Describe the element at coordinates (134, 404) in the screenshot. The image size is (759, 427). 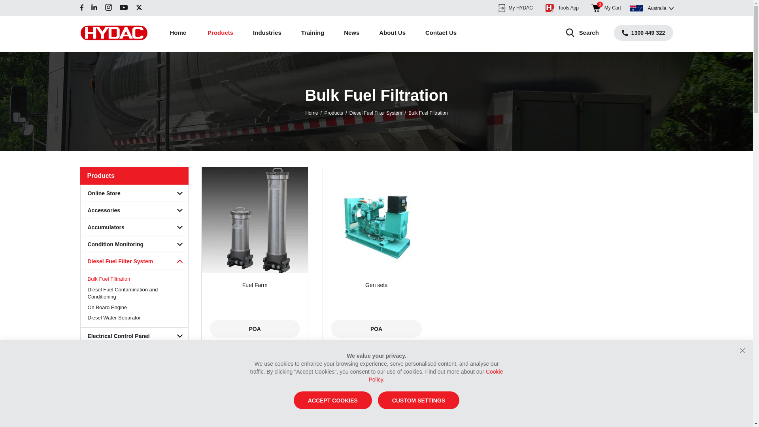
I see `Hydraulic Filters` at that location.